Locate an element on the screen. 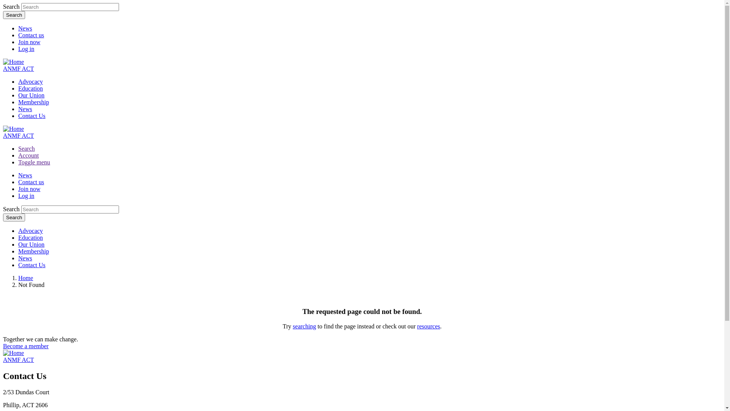 Image resolution: width=730 pixels, height=411 pixels. resources is located at coordinates (428, 327).